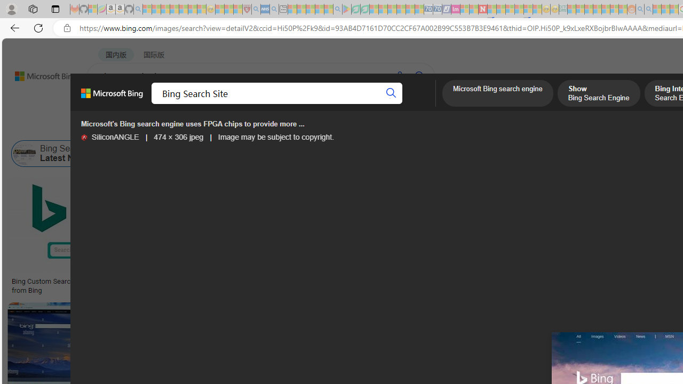 This screenshot has width=683, height=384. What do you see at coordinates (368, 154) in the screenshot?
I see `Bing Home Screen` at bounding box center [368, 154].